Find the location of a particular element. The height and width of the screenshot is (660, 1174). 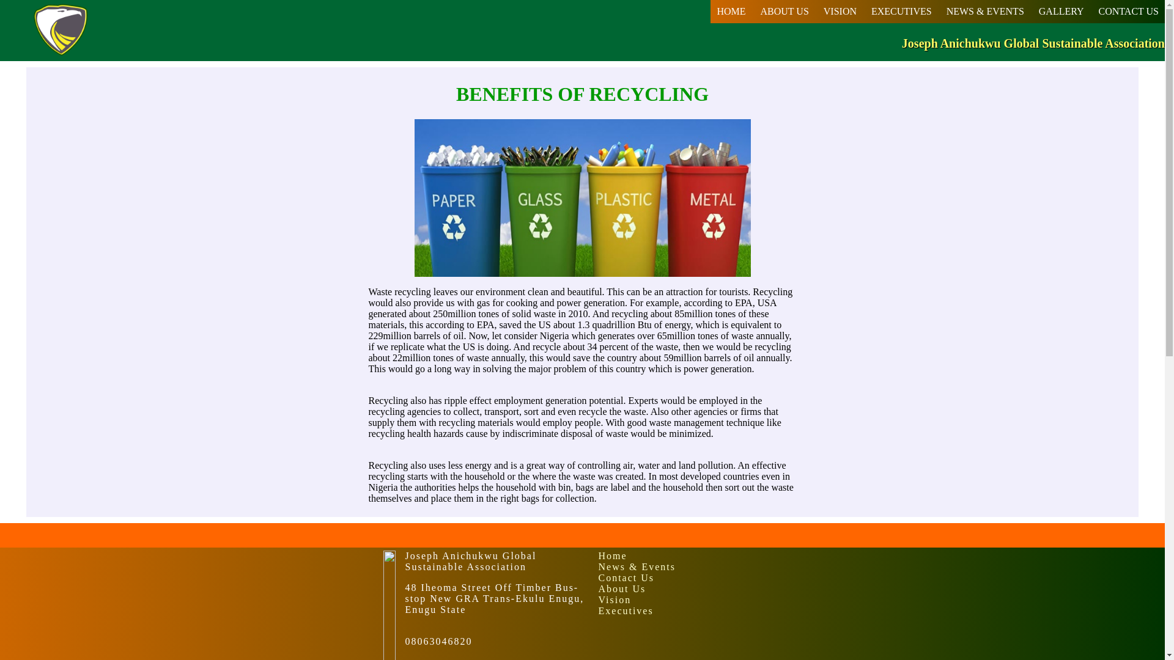

Home is located at coordinates (690, 556).